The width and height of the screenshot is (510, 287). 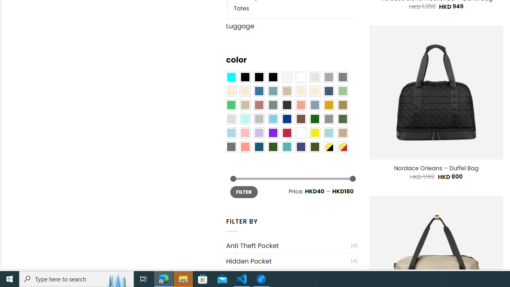 I want to click on Sage, so click(x=273, y=105).